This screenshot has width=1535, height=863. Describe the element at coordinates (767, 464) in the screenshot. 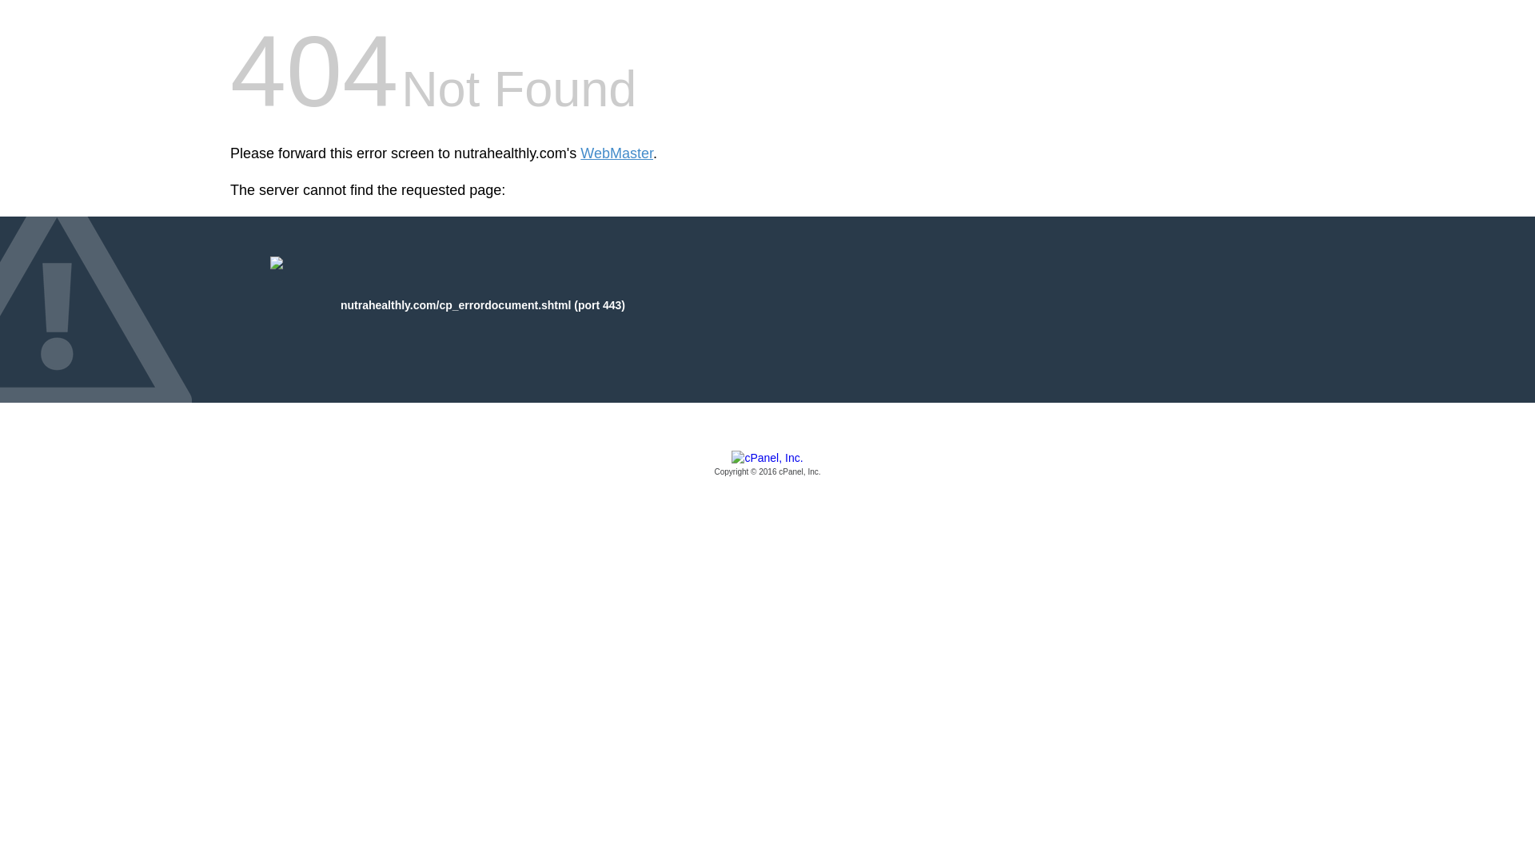

I see `cPanel, Inc.` at that location.